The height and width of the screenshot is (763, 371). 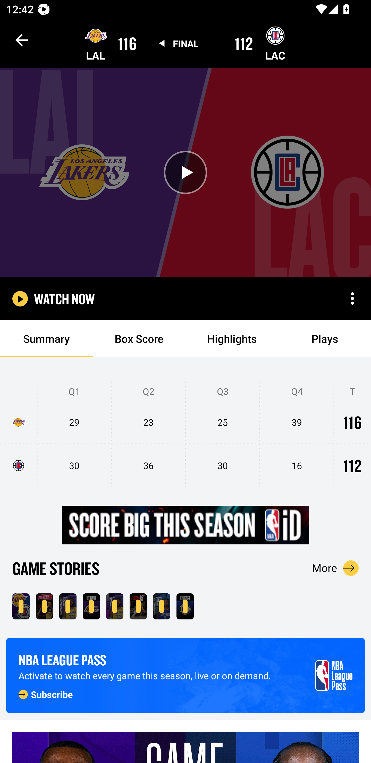 I want to click on Highlights, so click(x=232, y=339).